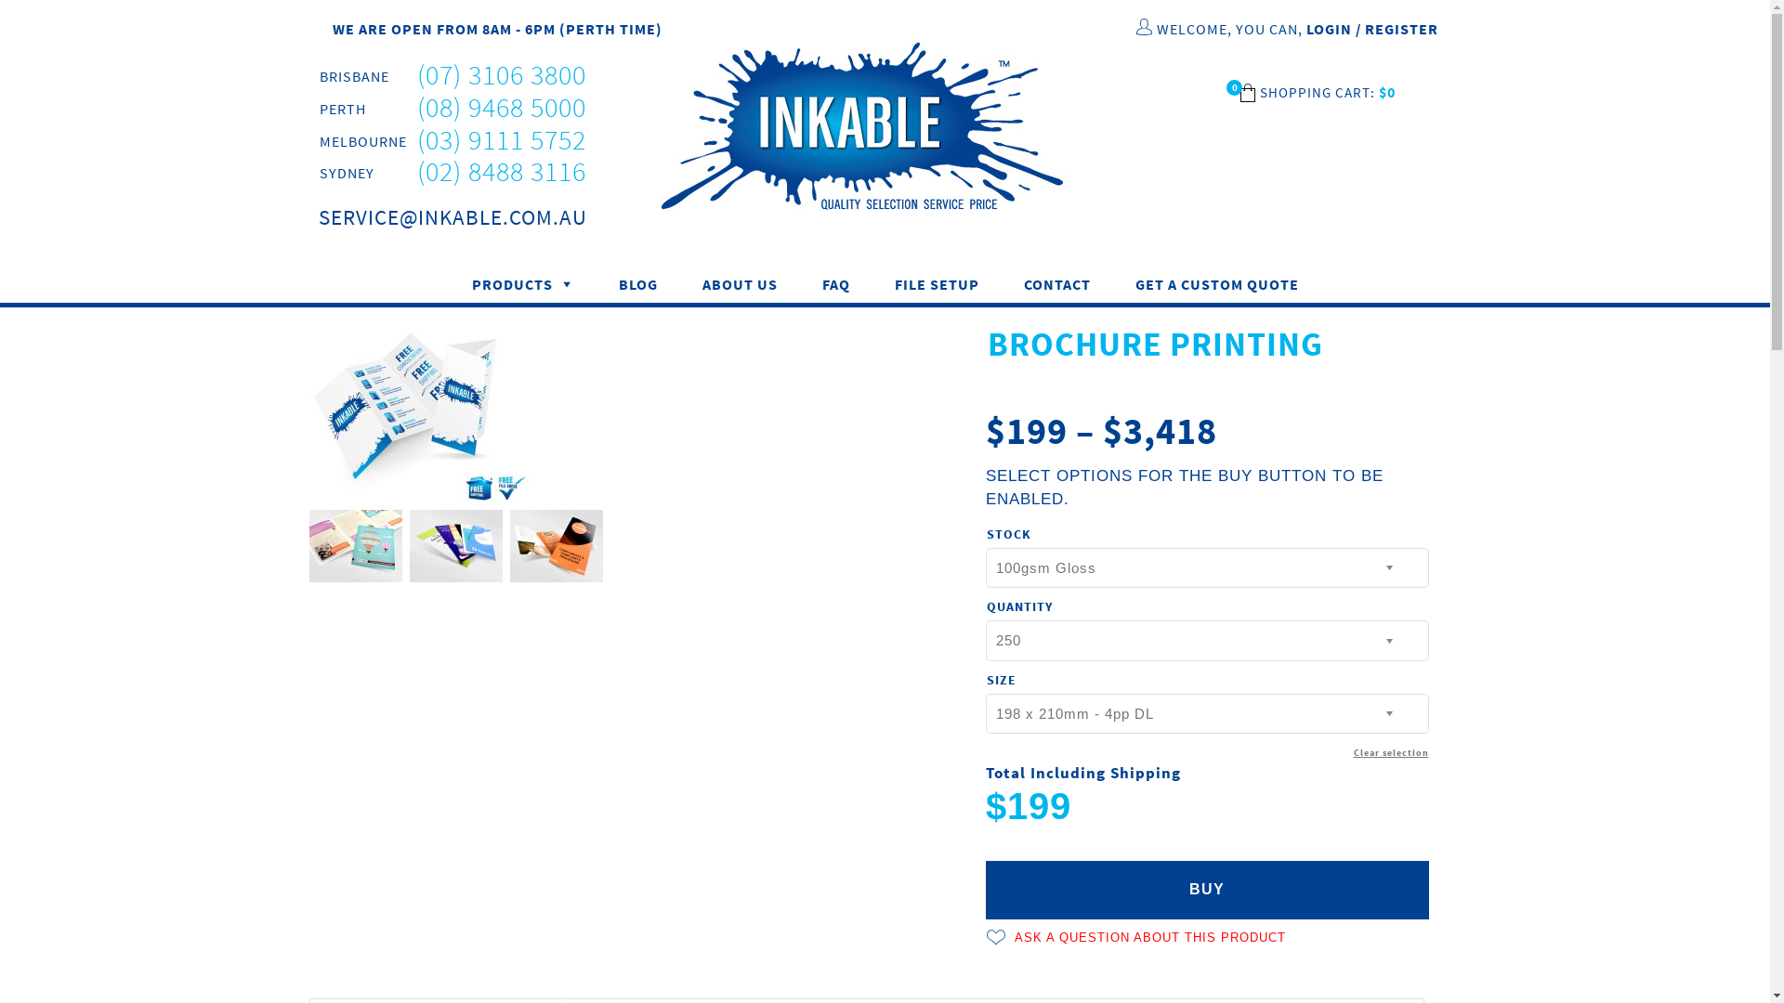 The width and height of the screenshot is (1784, 1003). What do you see at coordinates (1057, 284) in the screenshot?
I see `CONTACT` at bounding box center [1057, 284].